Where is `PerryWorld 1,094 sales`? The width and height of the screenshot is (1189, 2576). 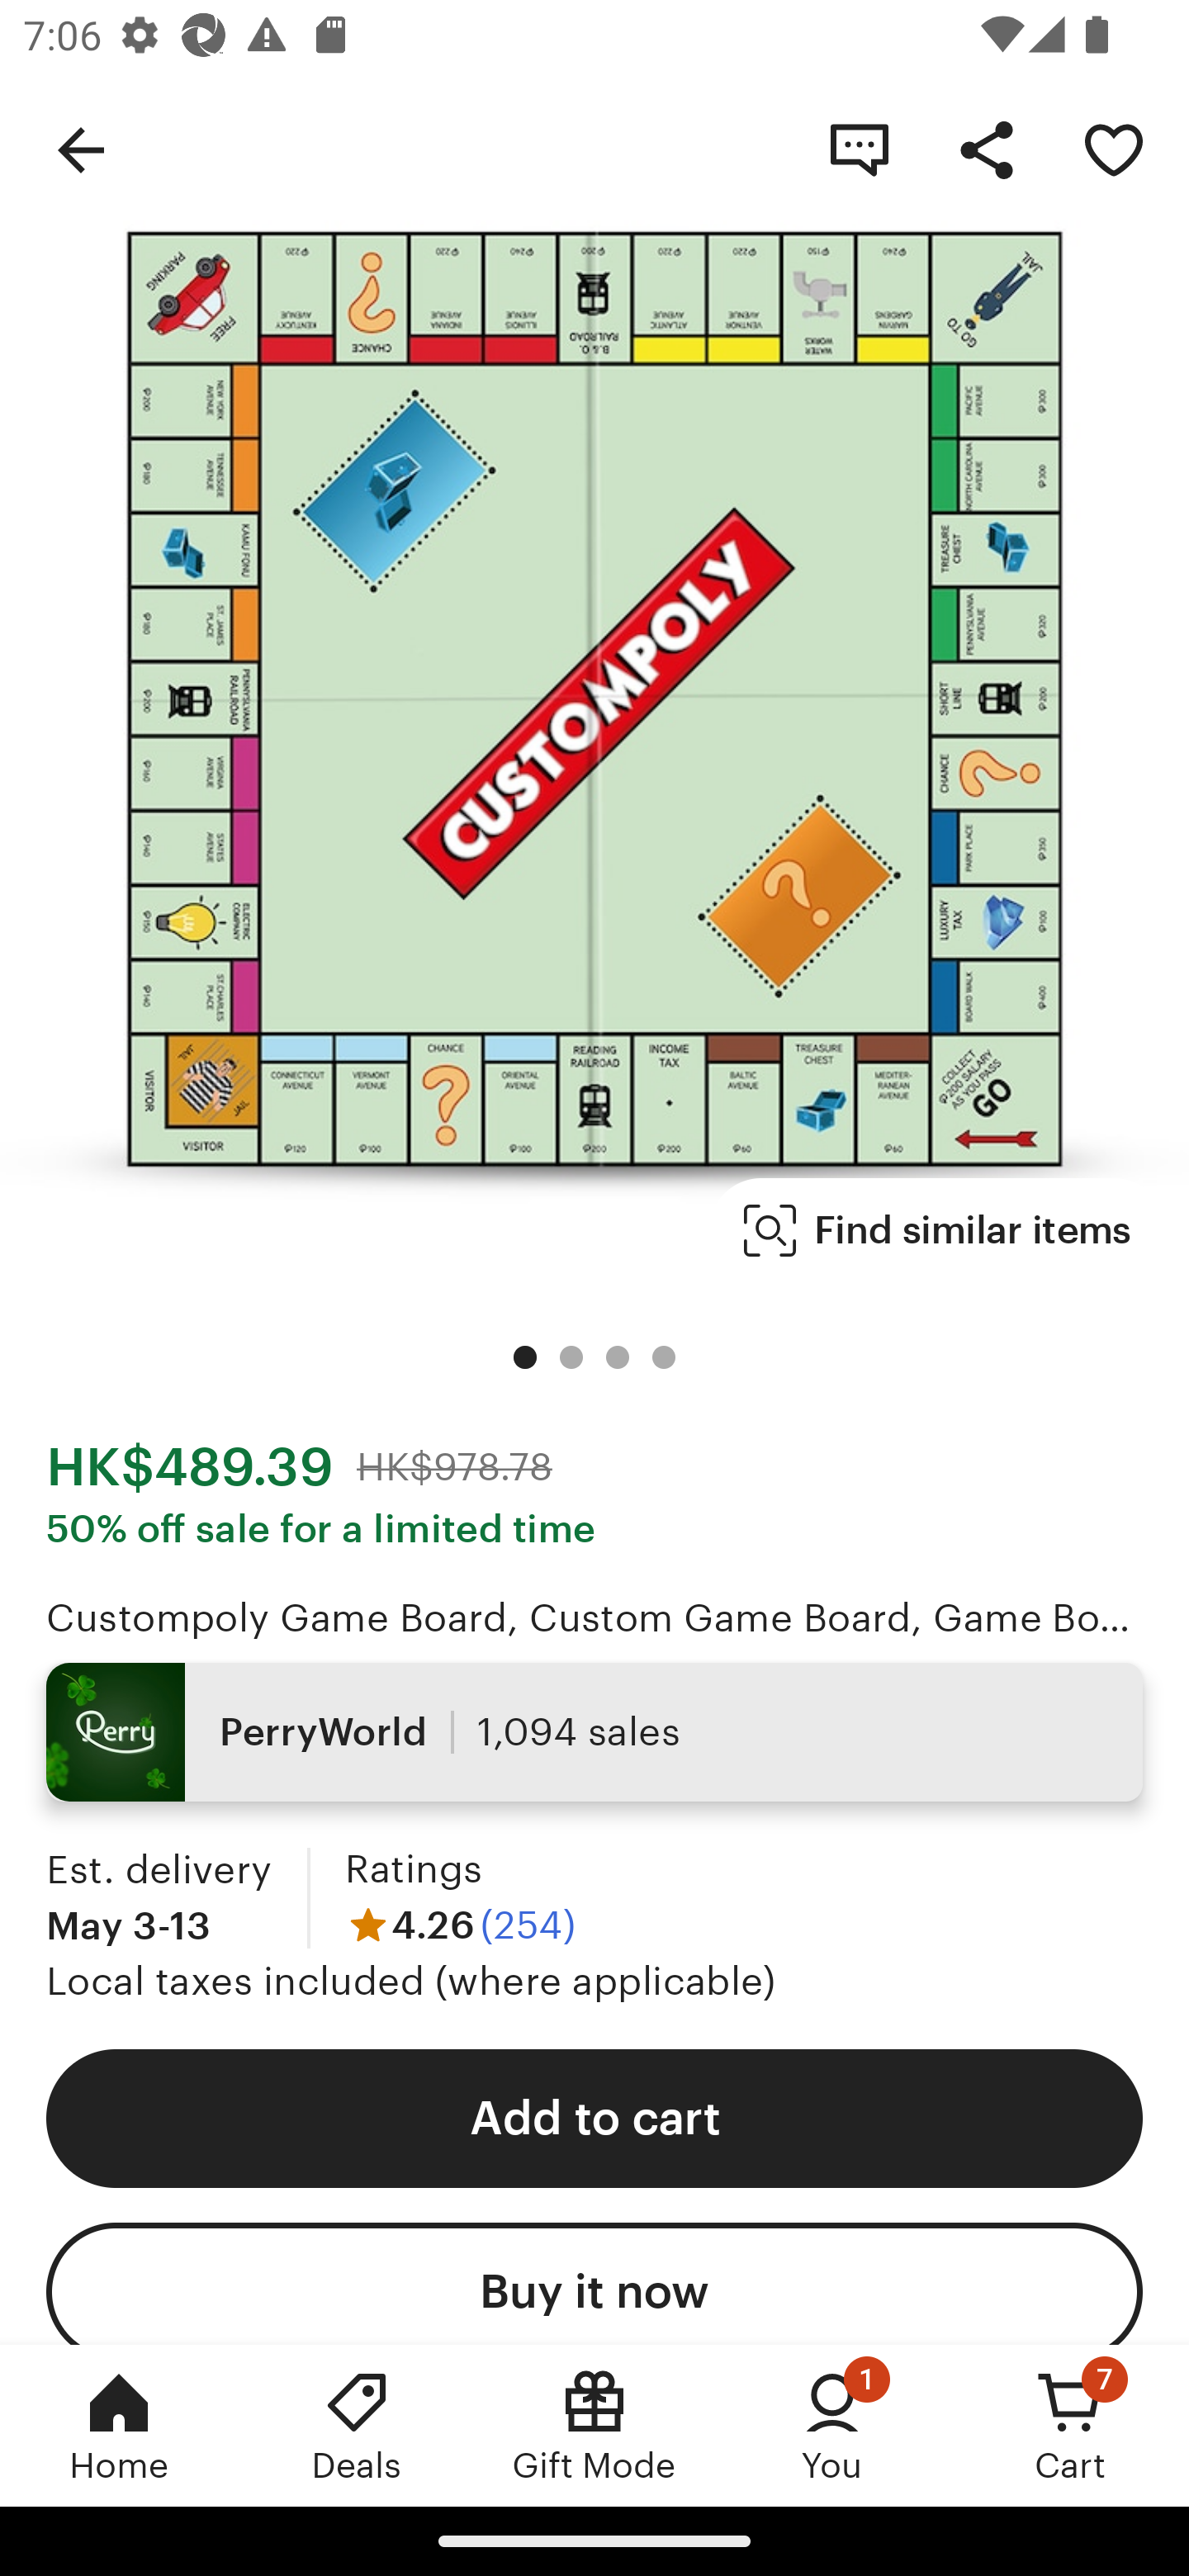 PerryWorld 1,094 sales is located at coordinates (594, 1732).